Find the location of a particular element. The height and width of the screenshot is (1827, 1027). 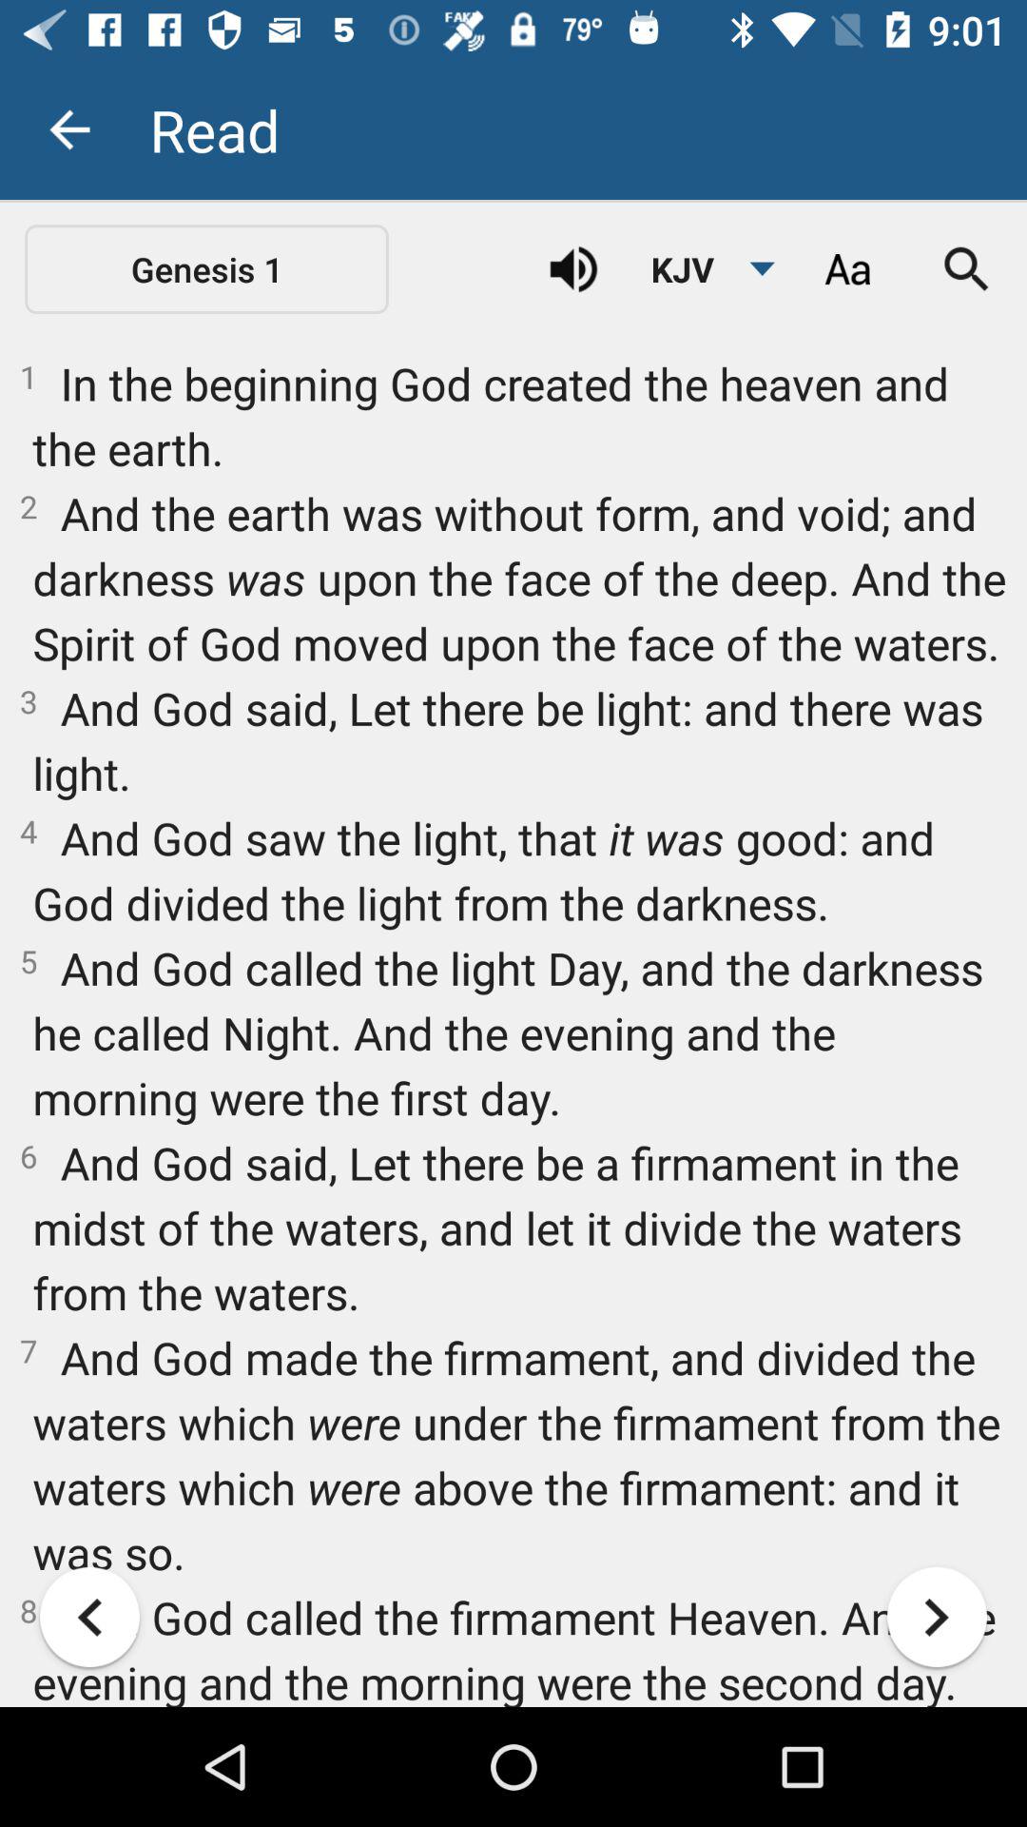

turn on item next to the kjv item is located at coordinates (846, 269).